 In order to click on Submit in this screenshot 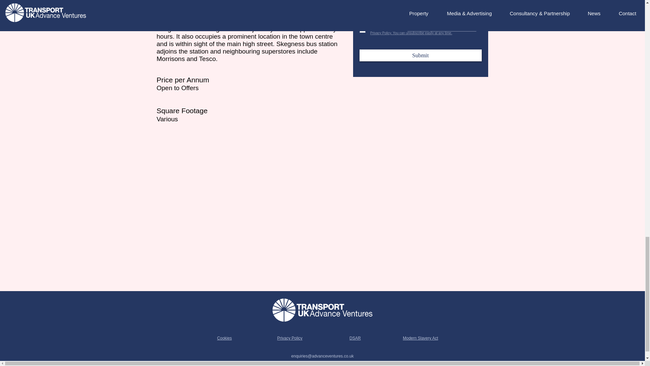, I will do `click(420, 55)`.